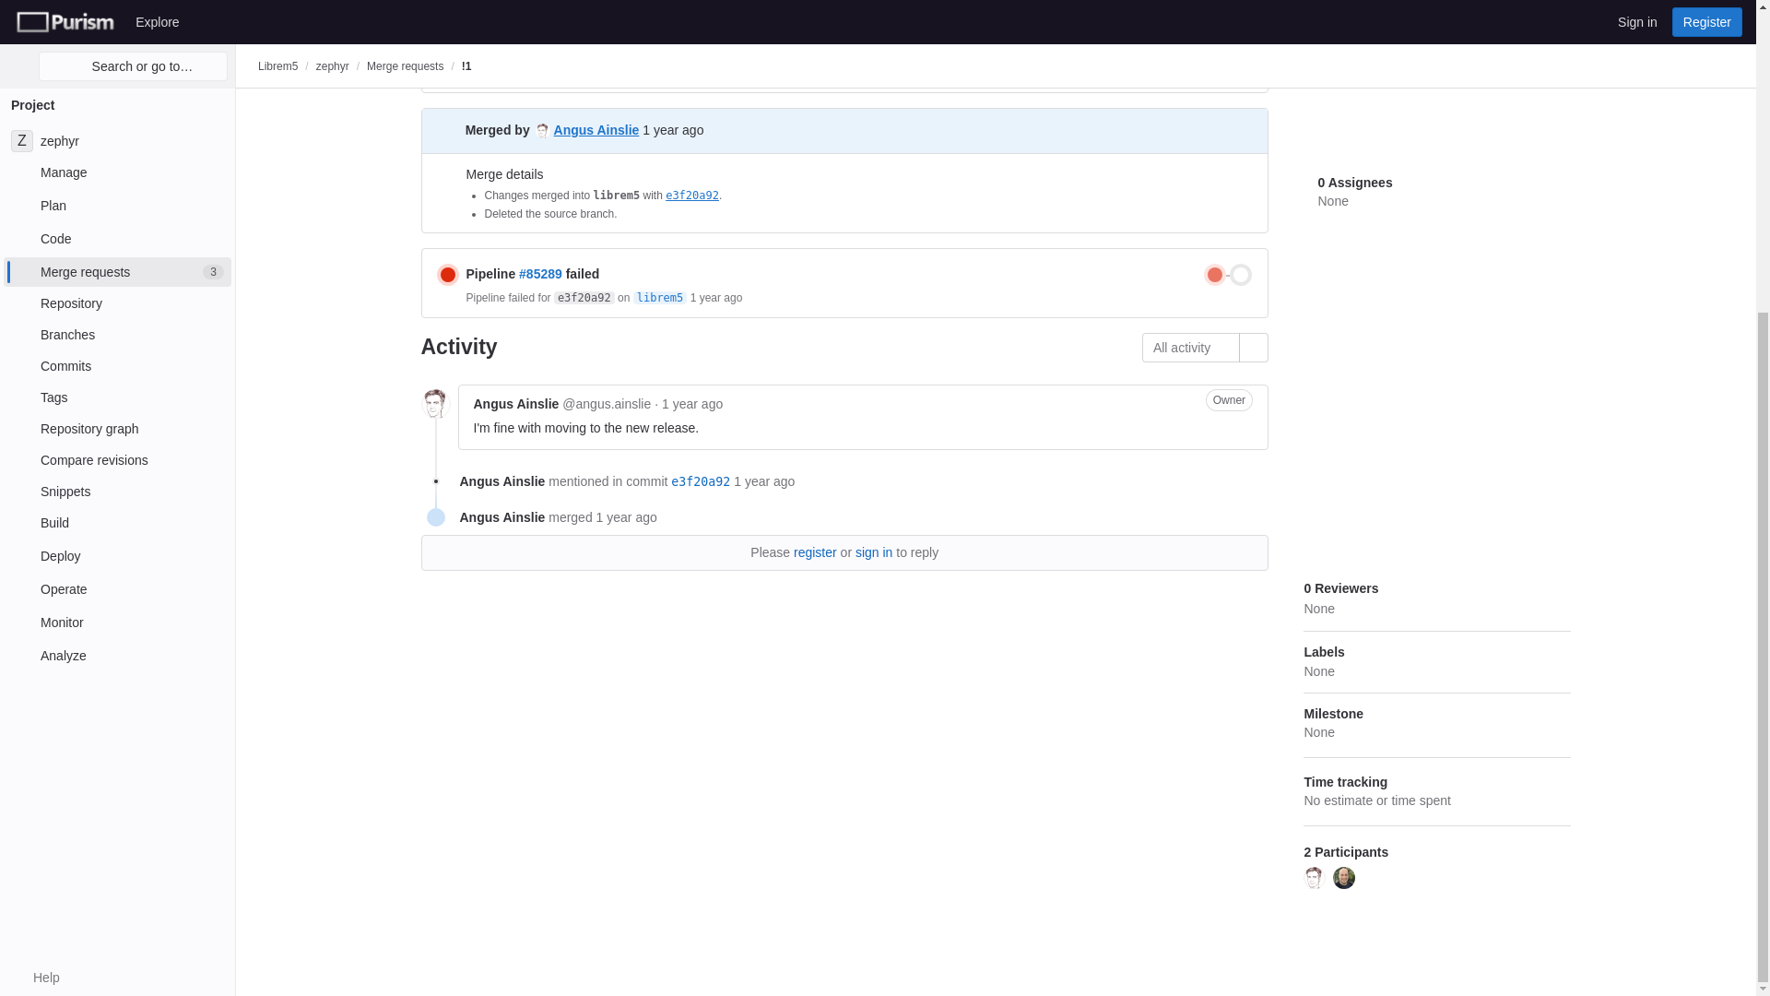  I want to click on Deploy, so click(117, 111).